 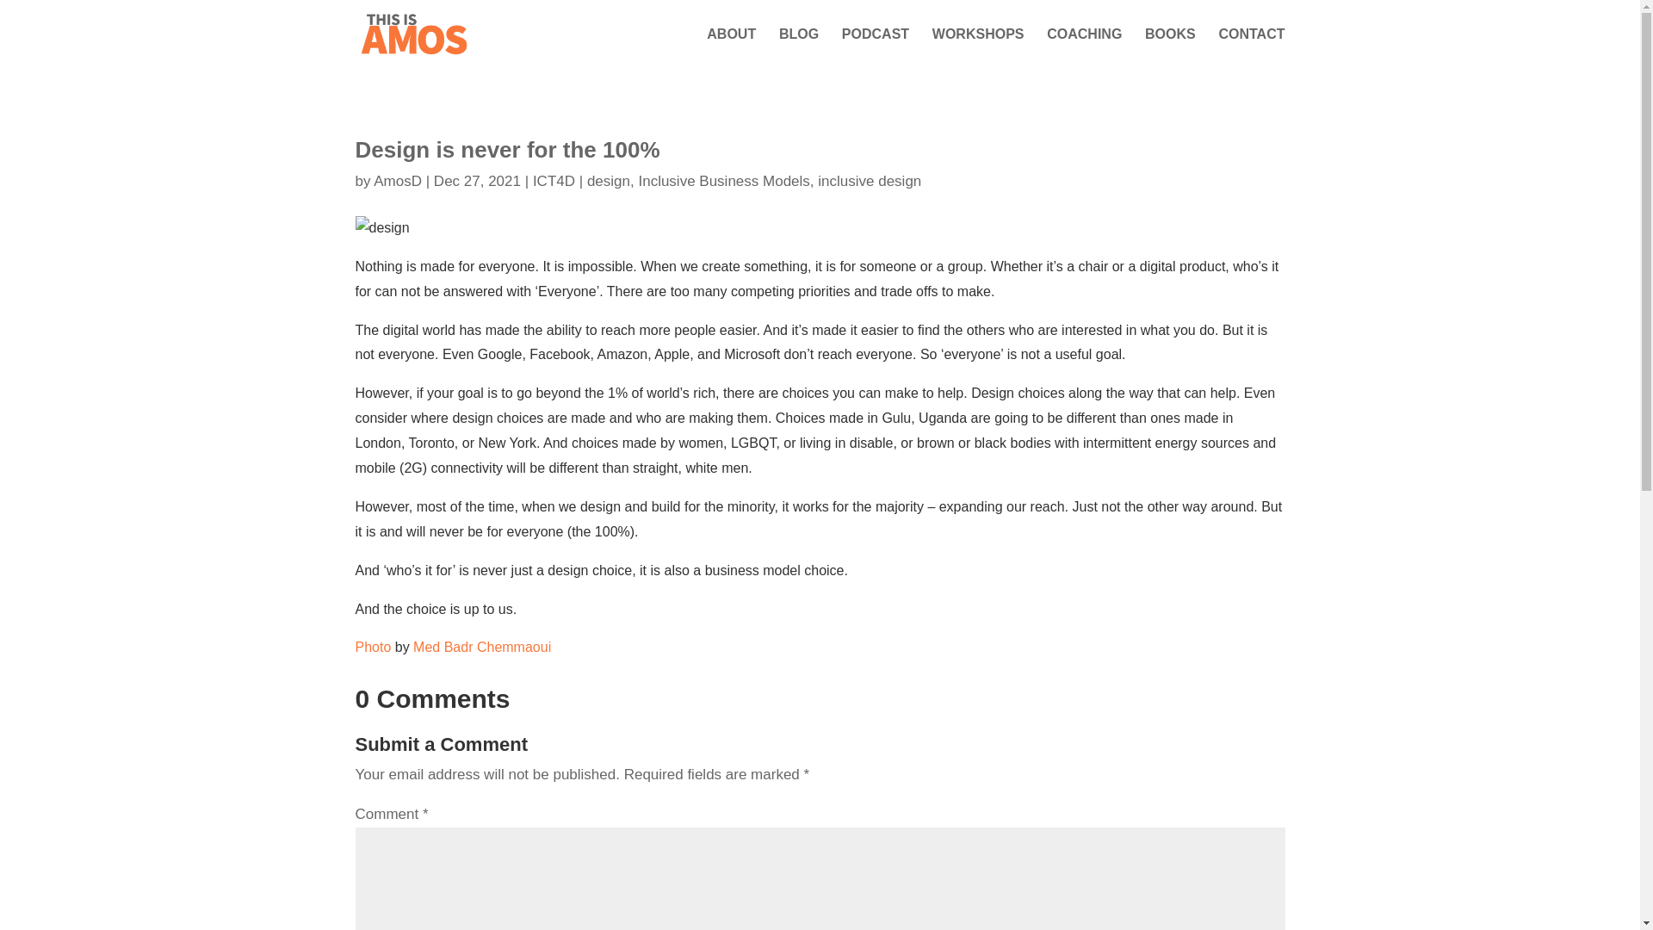 I want to click on design, so click(x=610, y=181).